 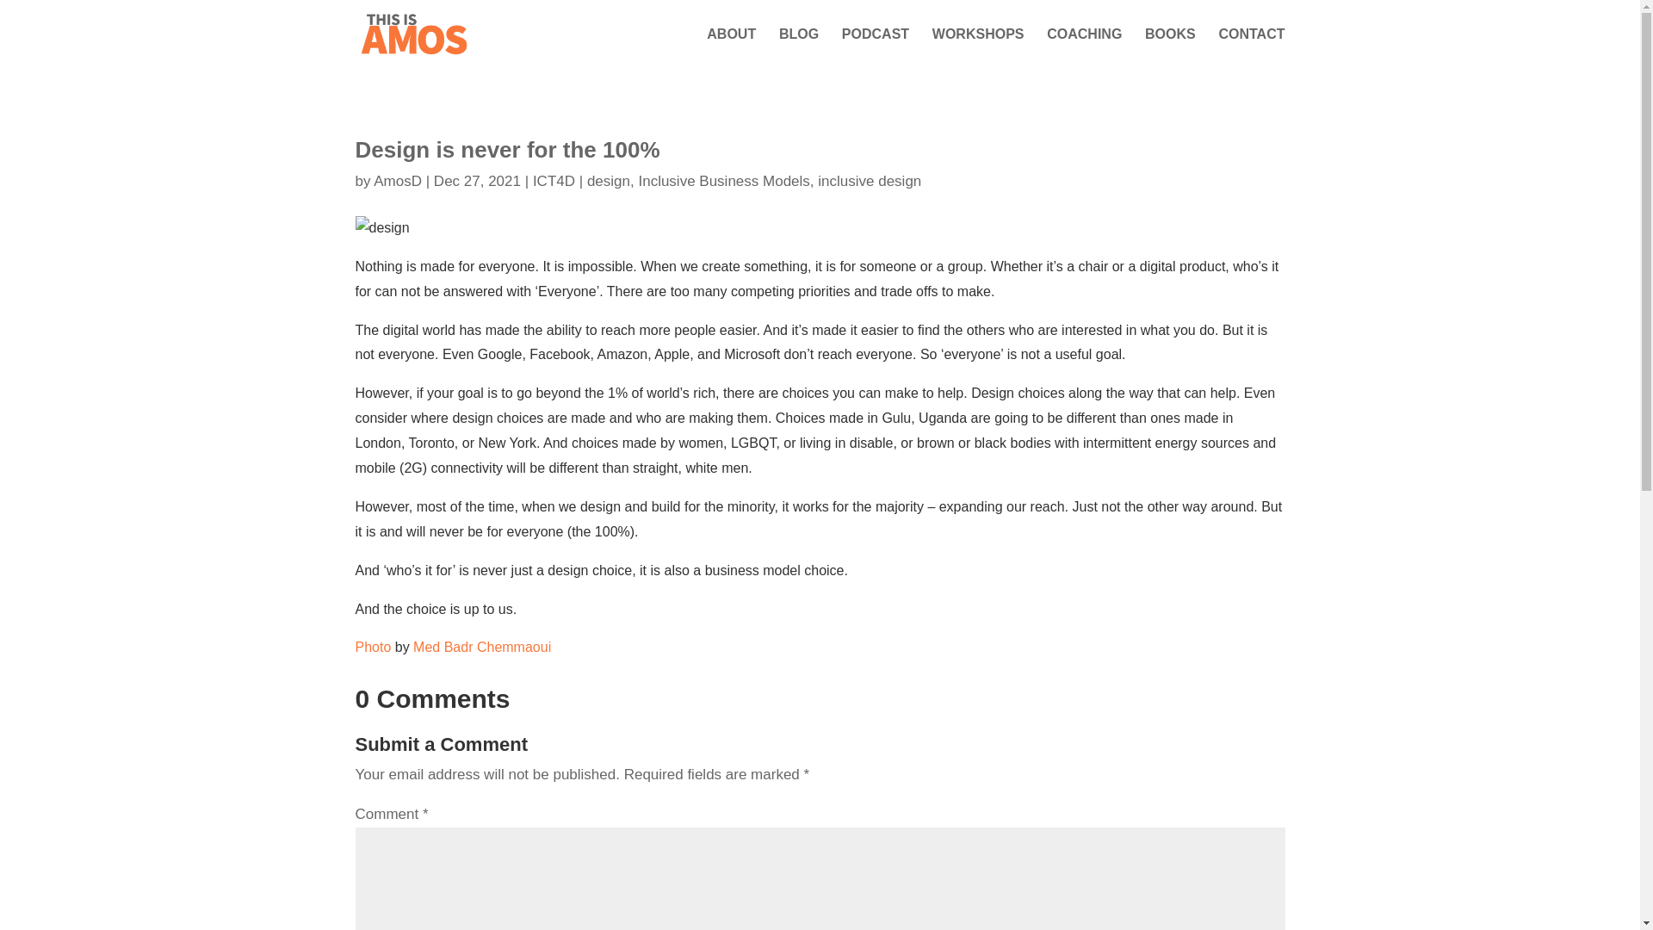 I want to click on design, so click(x=610, y=181).